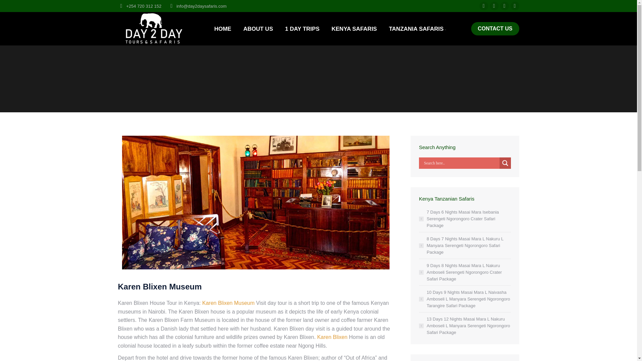 This screenshot has height=361, width=642. What do you see at coordinates (484, 6) in the screenshot?
I see `Facebook page opens in new window` at bounding box center [484, 6].